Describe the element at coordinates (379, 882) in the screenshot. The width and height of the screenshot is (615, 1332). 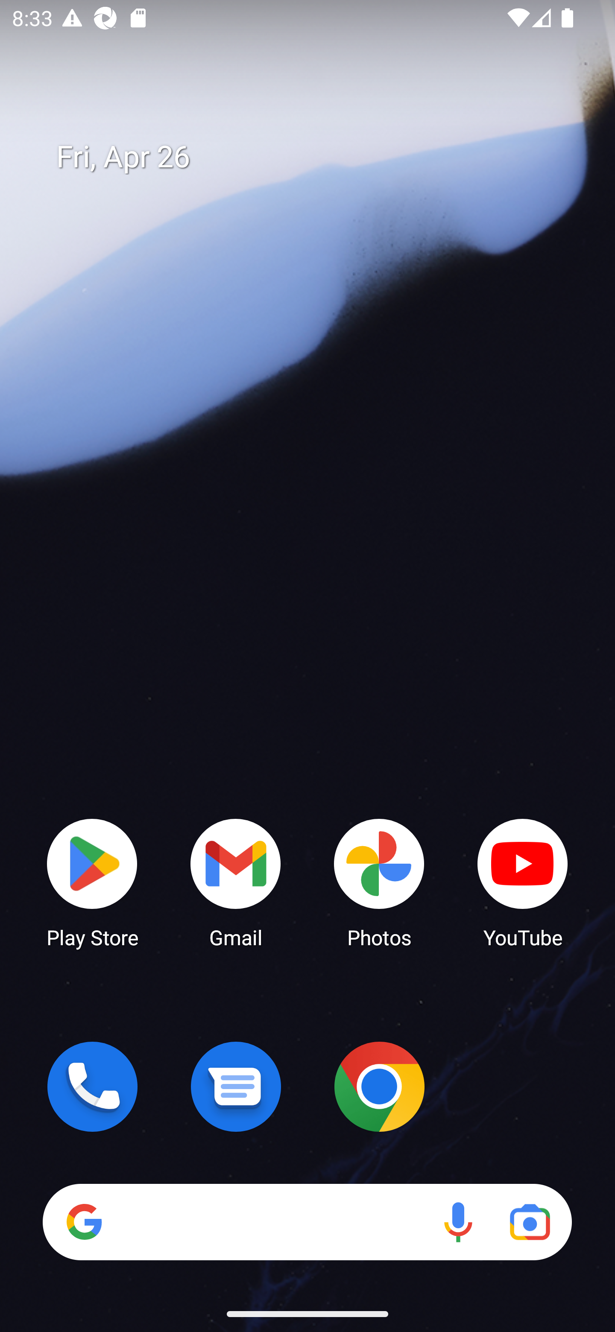
I see `Photos` at that location.